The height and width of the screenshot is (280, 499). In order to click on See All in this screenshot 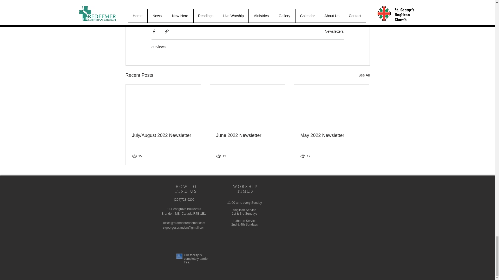, I will do `click(364, 75)`.